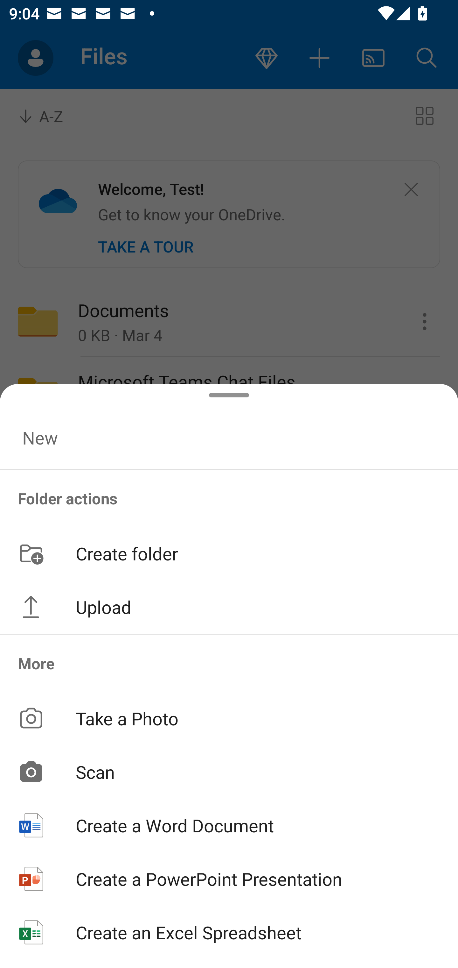 Image resolution: width=458 pixels, height=968 pixels. Describe the element at coordinates (229, 553) in the screenshot. I see `Create folder button Create folder` at that location.